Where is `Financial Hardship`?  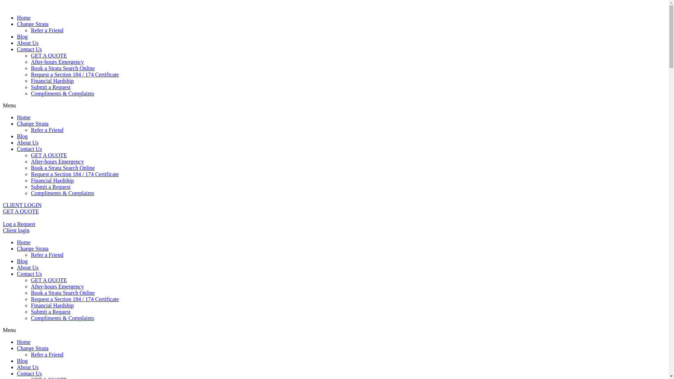 Financial Hardship is located at coordinates (52, 305).